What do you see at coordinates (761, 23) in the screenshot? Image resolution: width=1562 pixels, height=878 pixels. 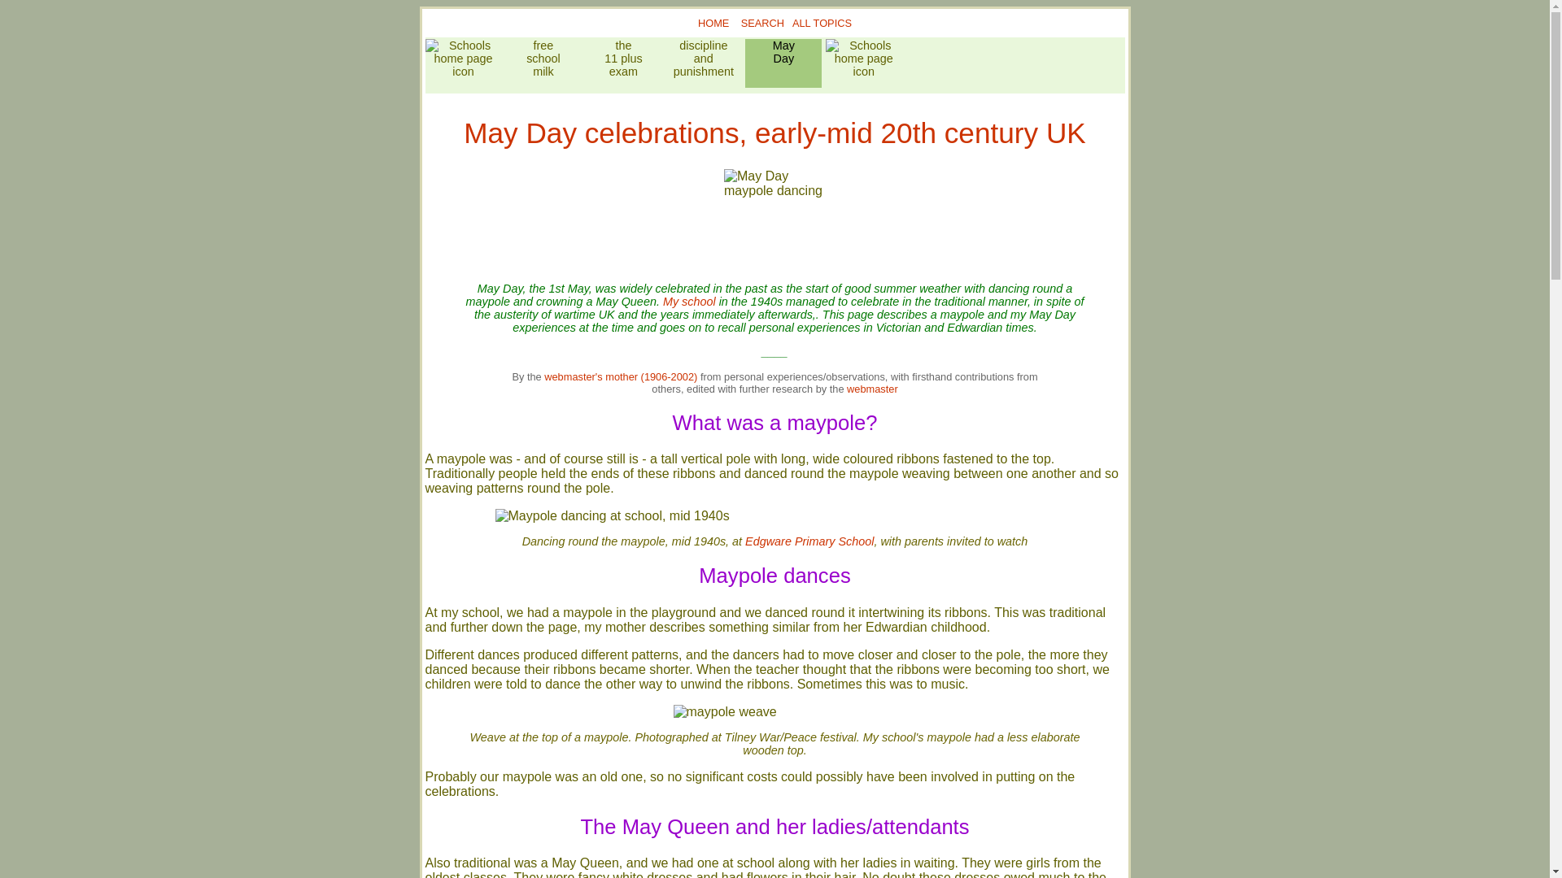 I see `ALL TOPICS` at bounding box center [761, 23].